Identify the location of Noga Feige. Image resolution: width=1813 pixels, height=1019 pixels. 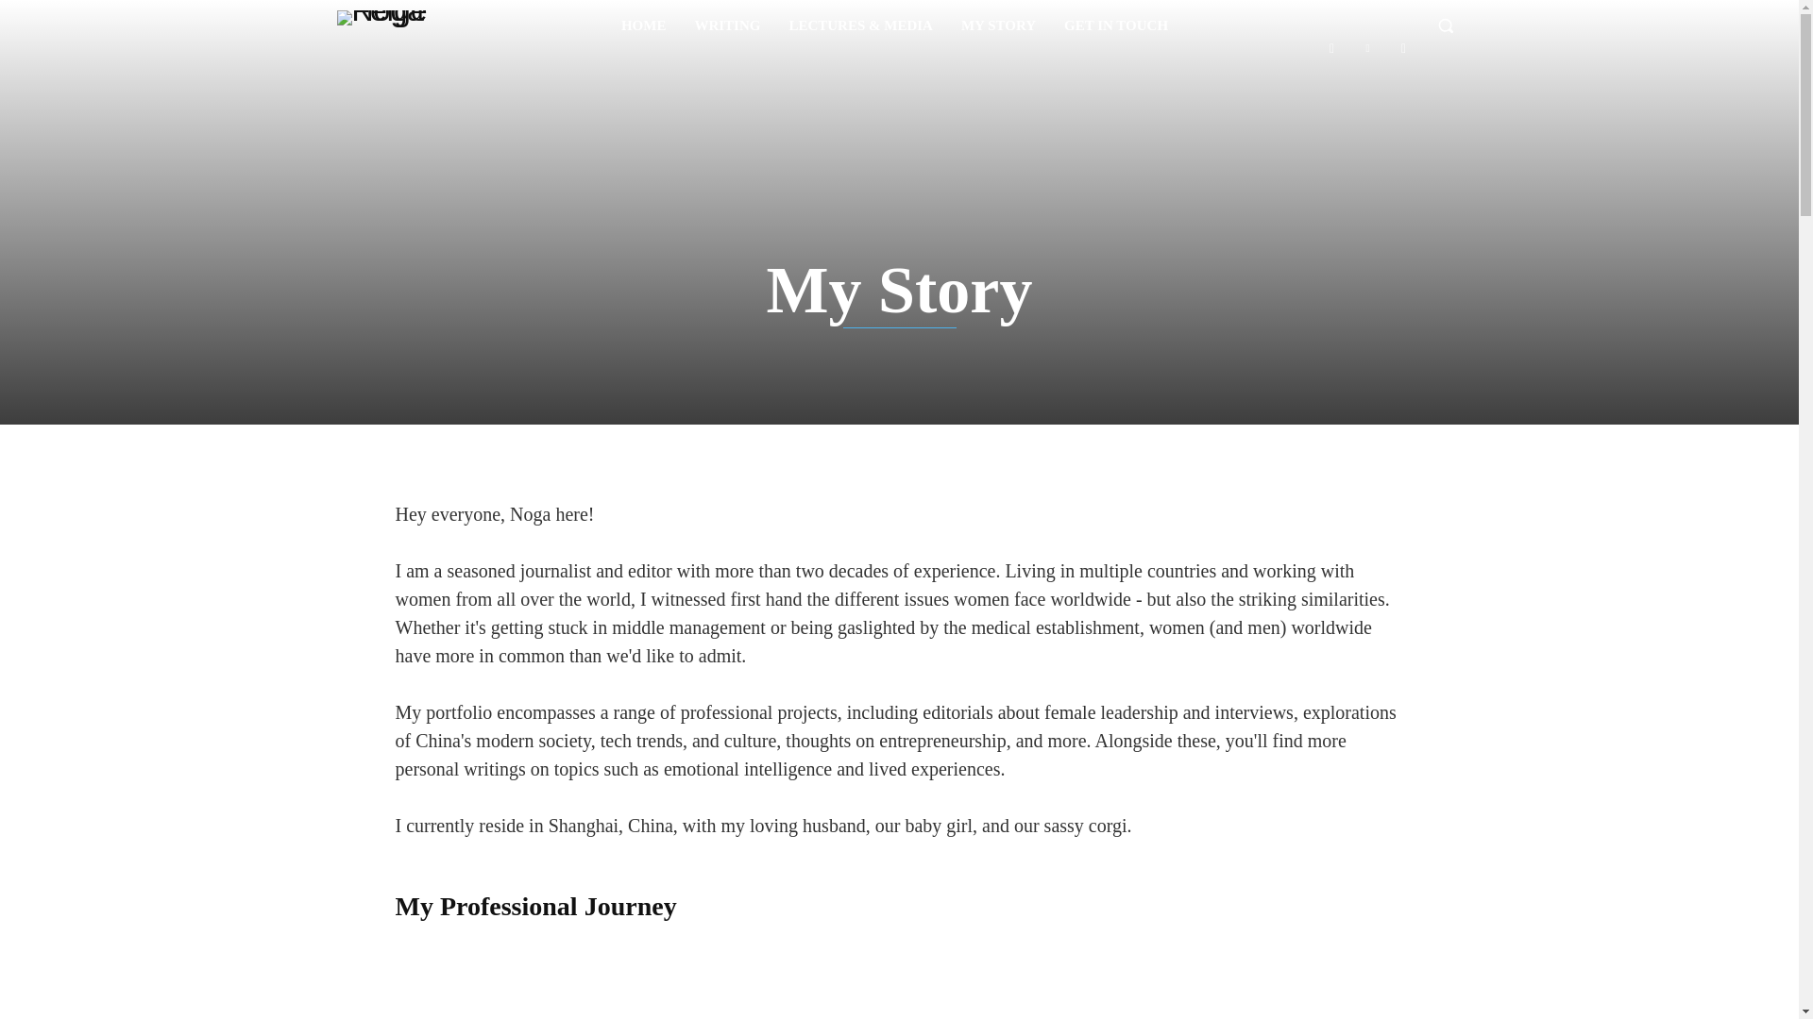
(406, 25).